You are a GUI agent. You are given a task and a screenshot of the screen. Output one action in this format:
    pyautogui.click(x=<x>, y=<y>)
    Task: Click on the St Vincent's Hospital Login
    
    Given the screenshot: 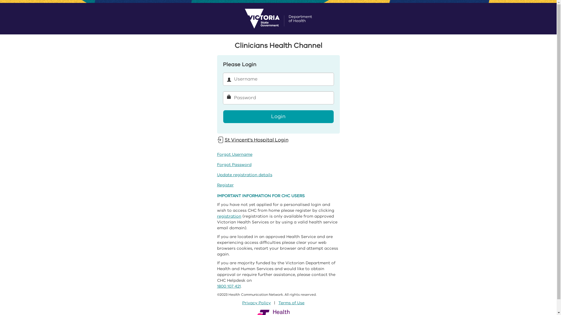 What is the action you would take?
    pyautogui.click(x=252, y=140)
    